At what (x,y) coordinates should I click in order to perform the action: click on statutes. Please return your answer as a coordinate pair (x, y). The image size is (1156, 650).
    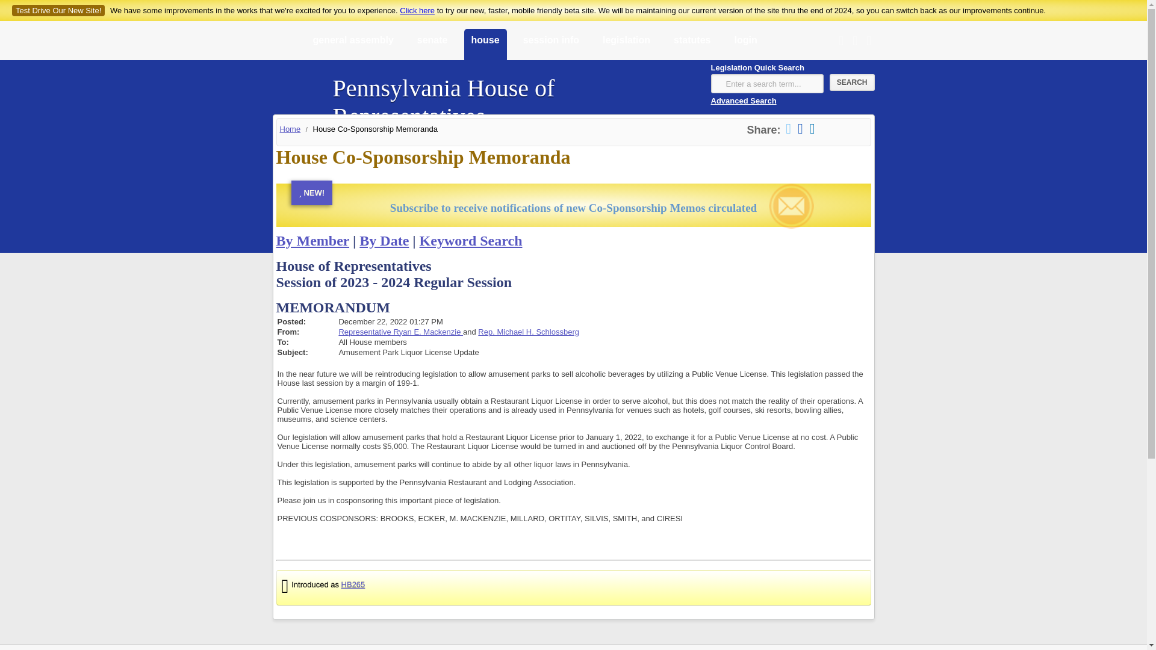
    Looking at the image, I should click on (692, 45).